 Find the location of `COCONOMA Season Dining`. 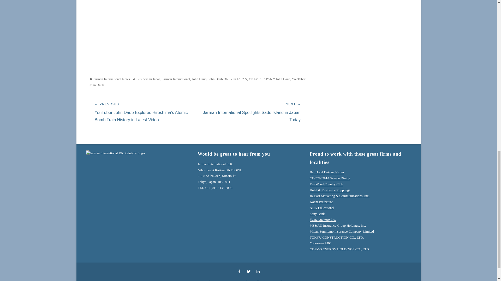

COCONOMA Season Dining is located at coordinates (330, 178).